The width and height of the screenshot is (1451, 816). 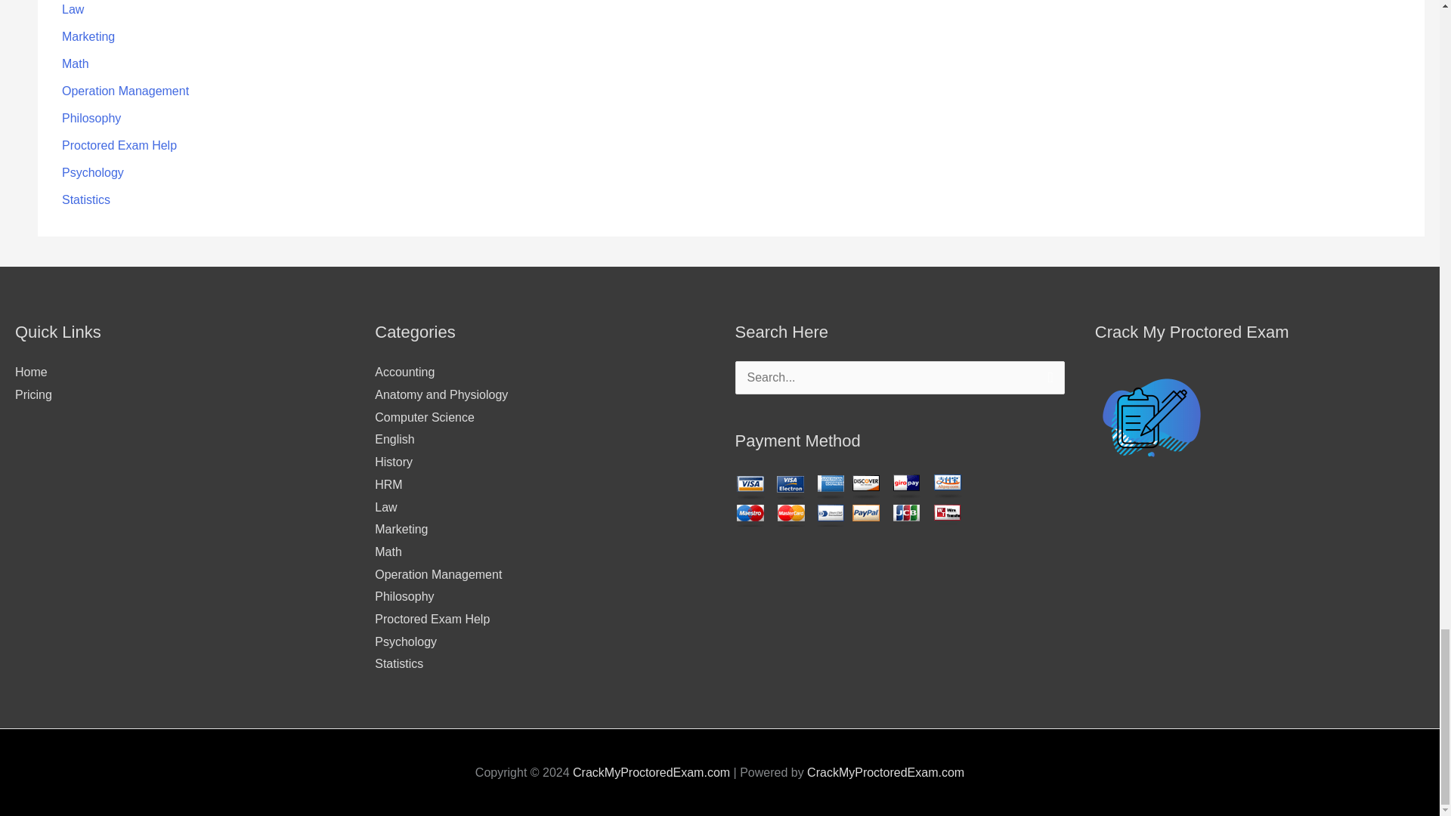 What do you see at coordinates (125, 91) in the screenshot?
I see `Operation Management` at bounding box center [125, 91].